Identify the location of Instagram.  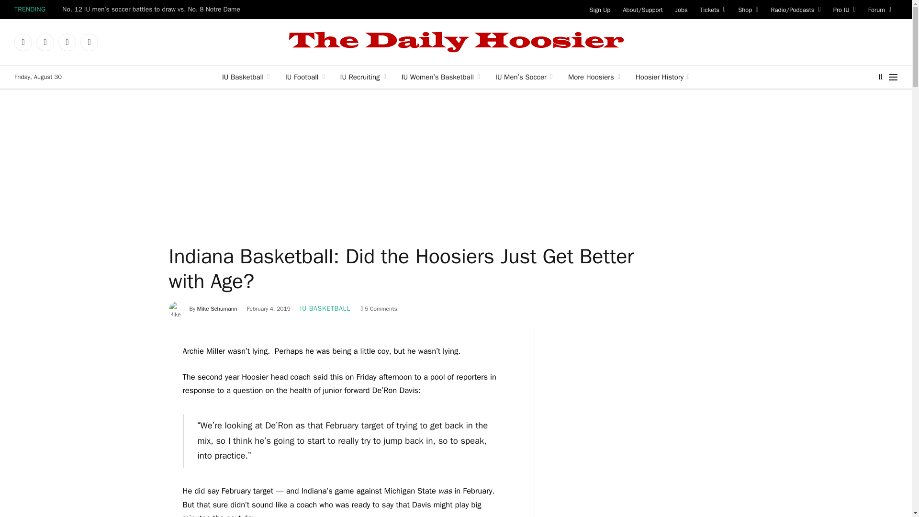
(67, 42).